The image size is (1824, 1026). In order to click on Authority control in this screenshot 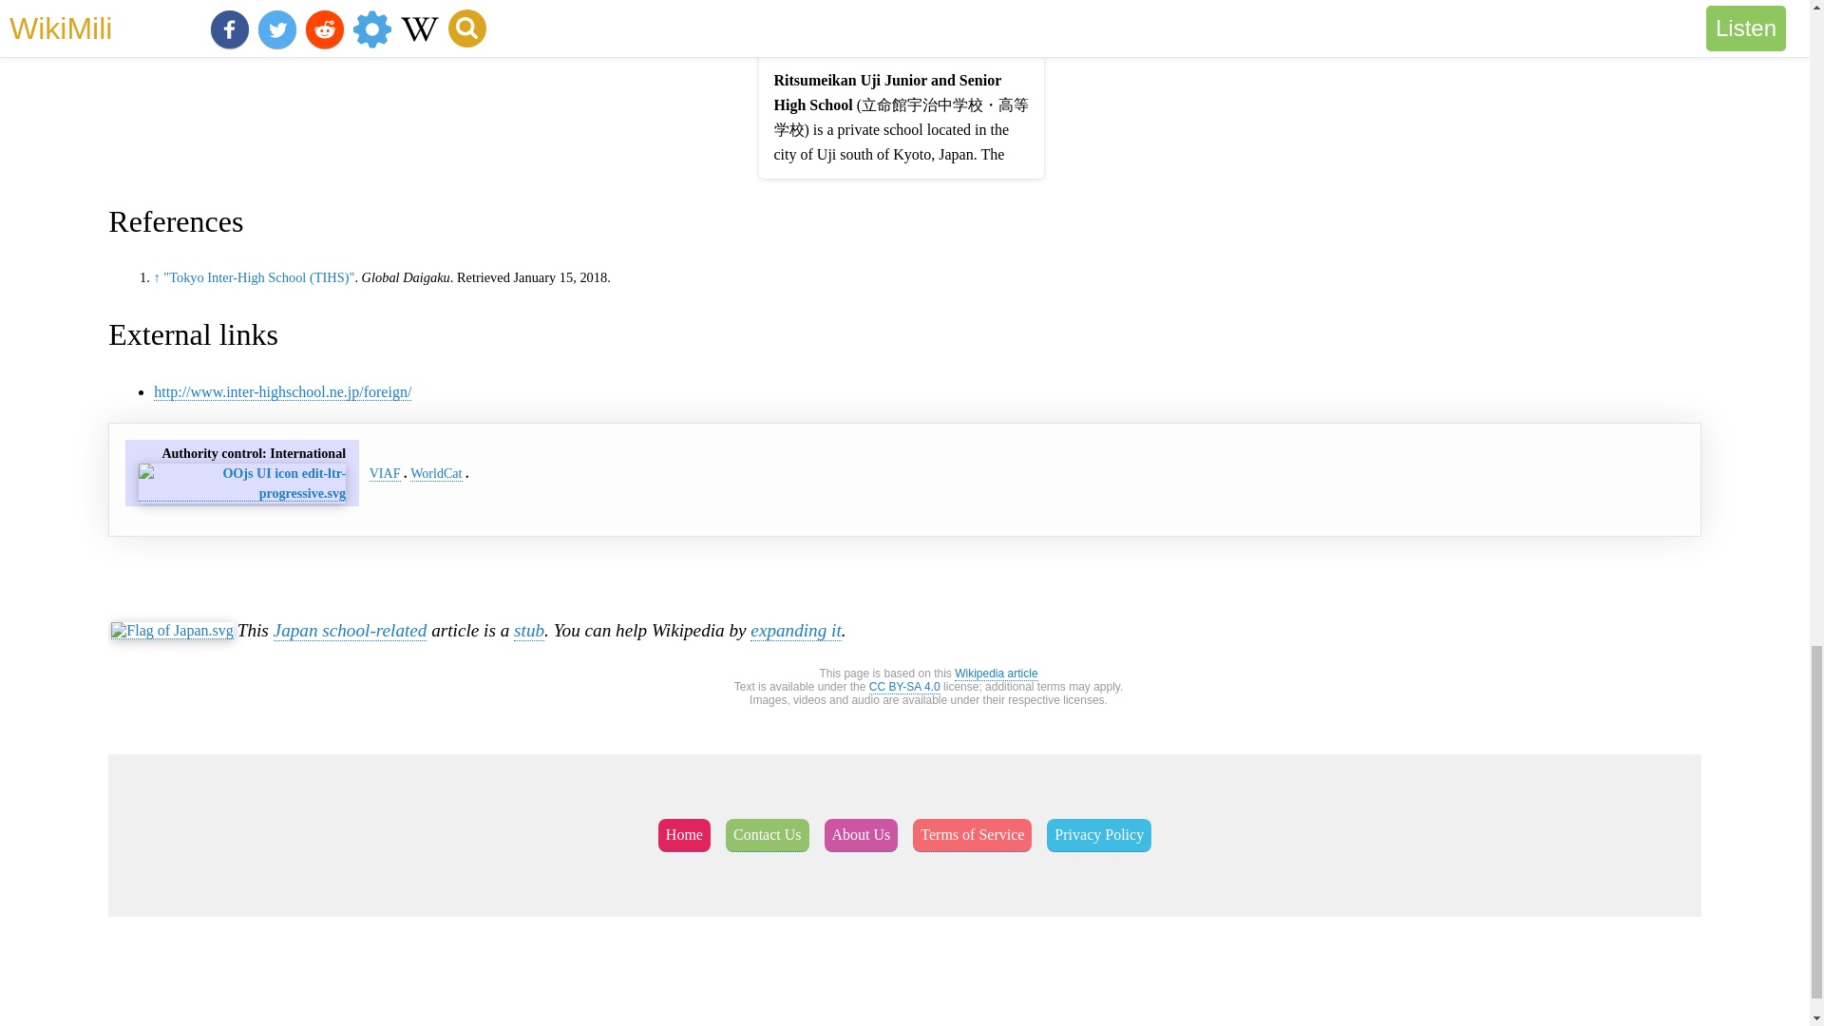, I will do `click(212, 452)`.